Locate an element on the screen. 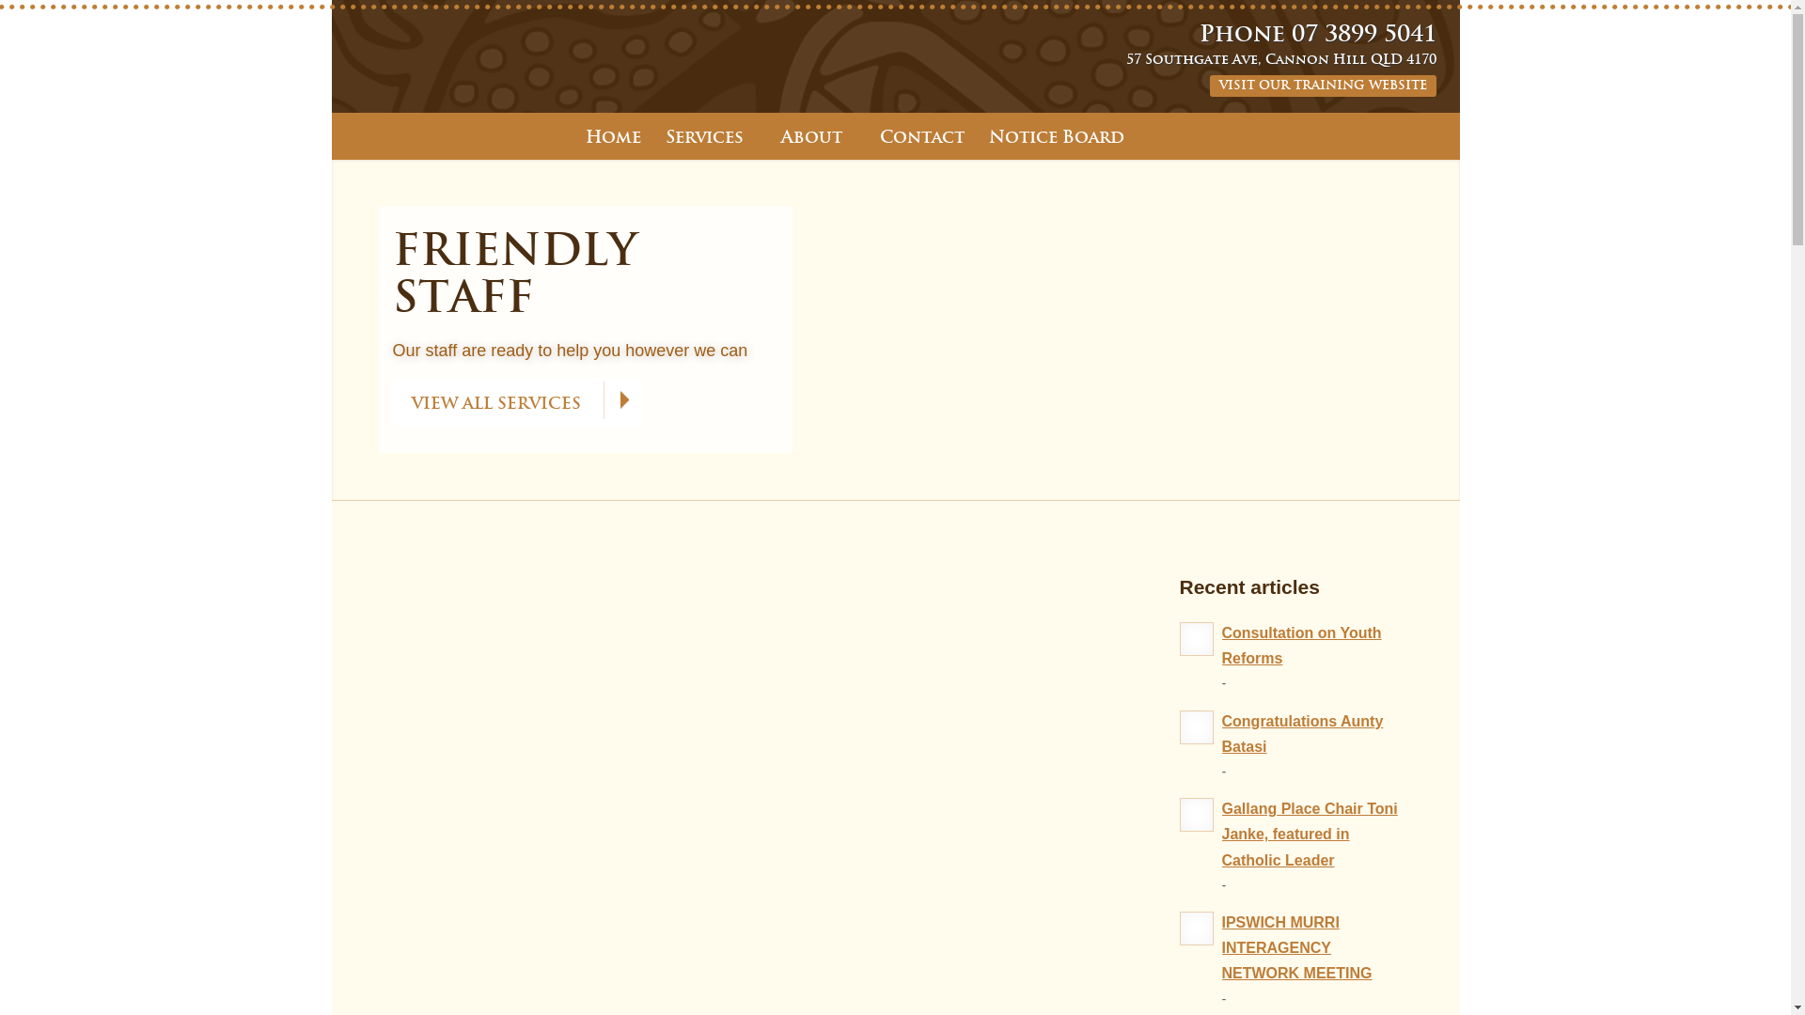 The width and height of the screenshot is (1805, 1015). Home is located at coordinates (619, 136).